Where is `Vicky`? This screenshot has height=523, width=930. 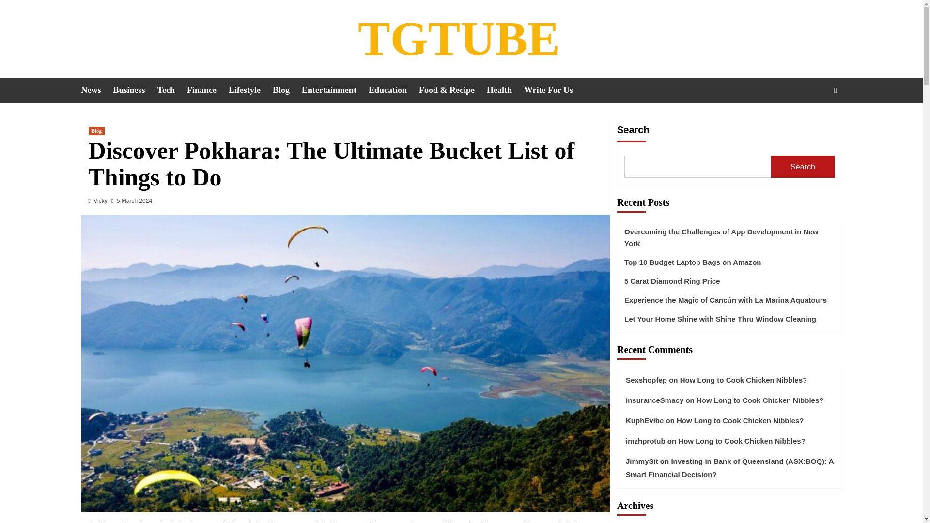
Vicky is located at coordinates (100, 201).